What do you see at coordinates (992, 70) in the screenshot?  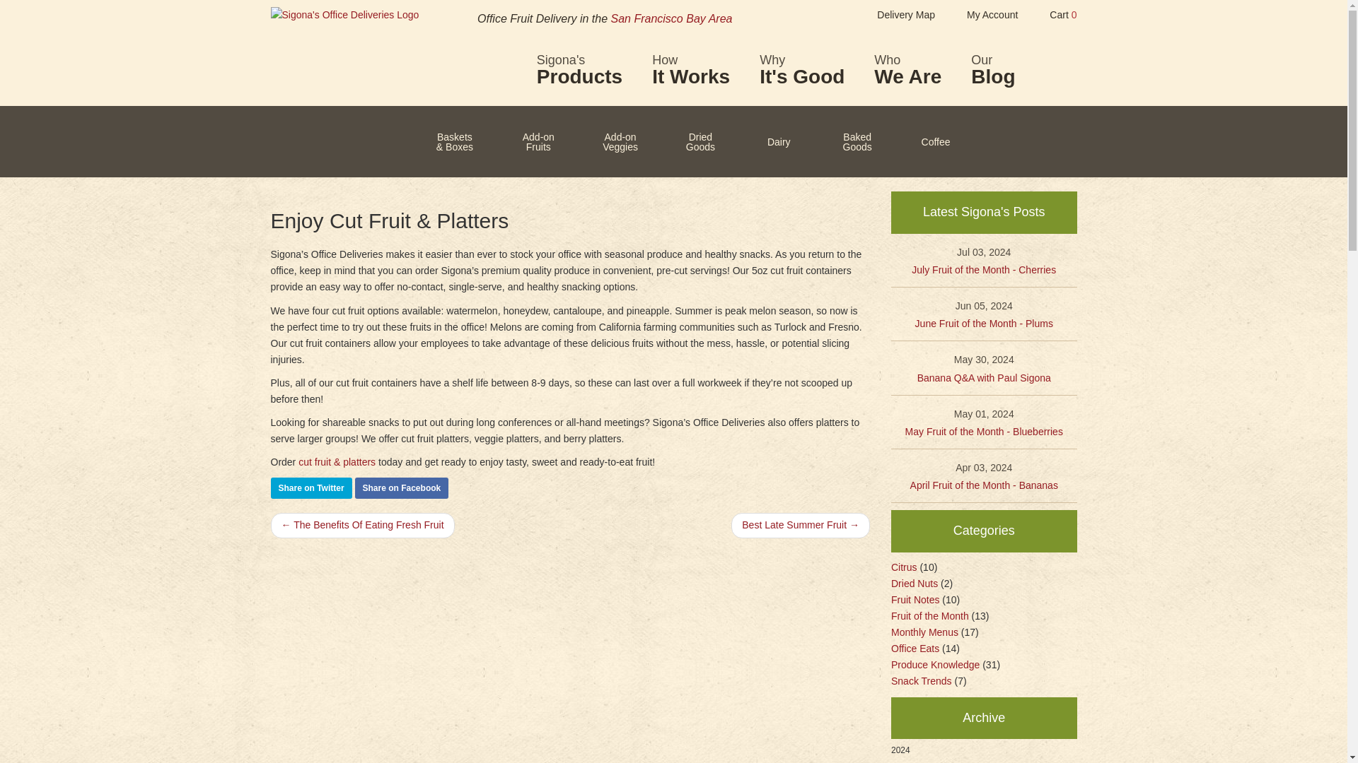 I see `My Account` at bounding box center [992, 70].